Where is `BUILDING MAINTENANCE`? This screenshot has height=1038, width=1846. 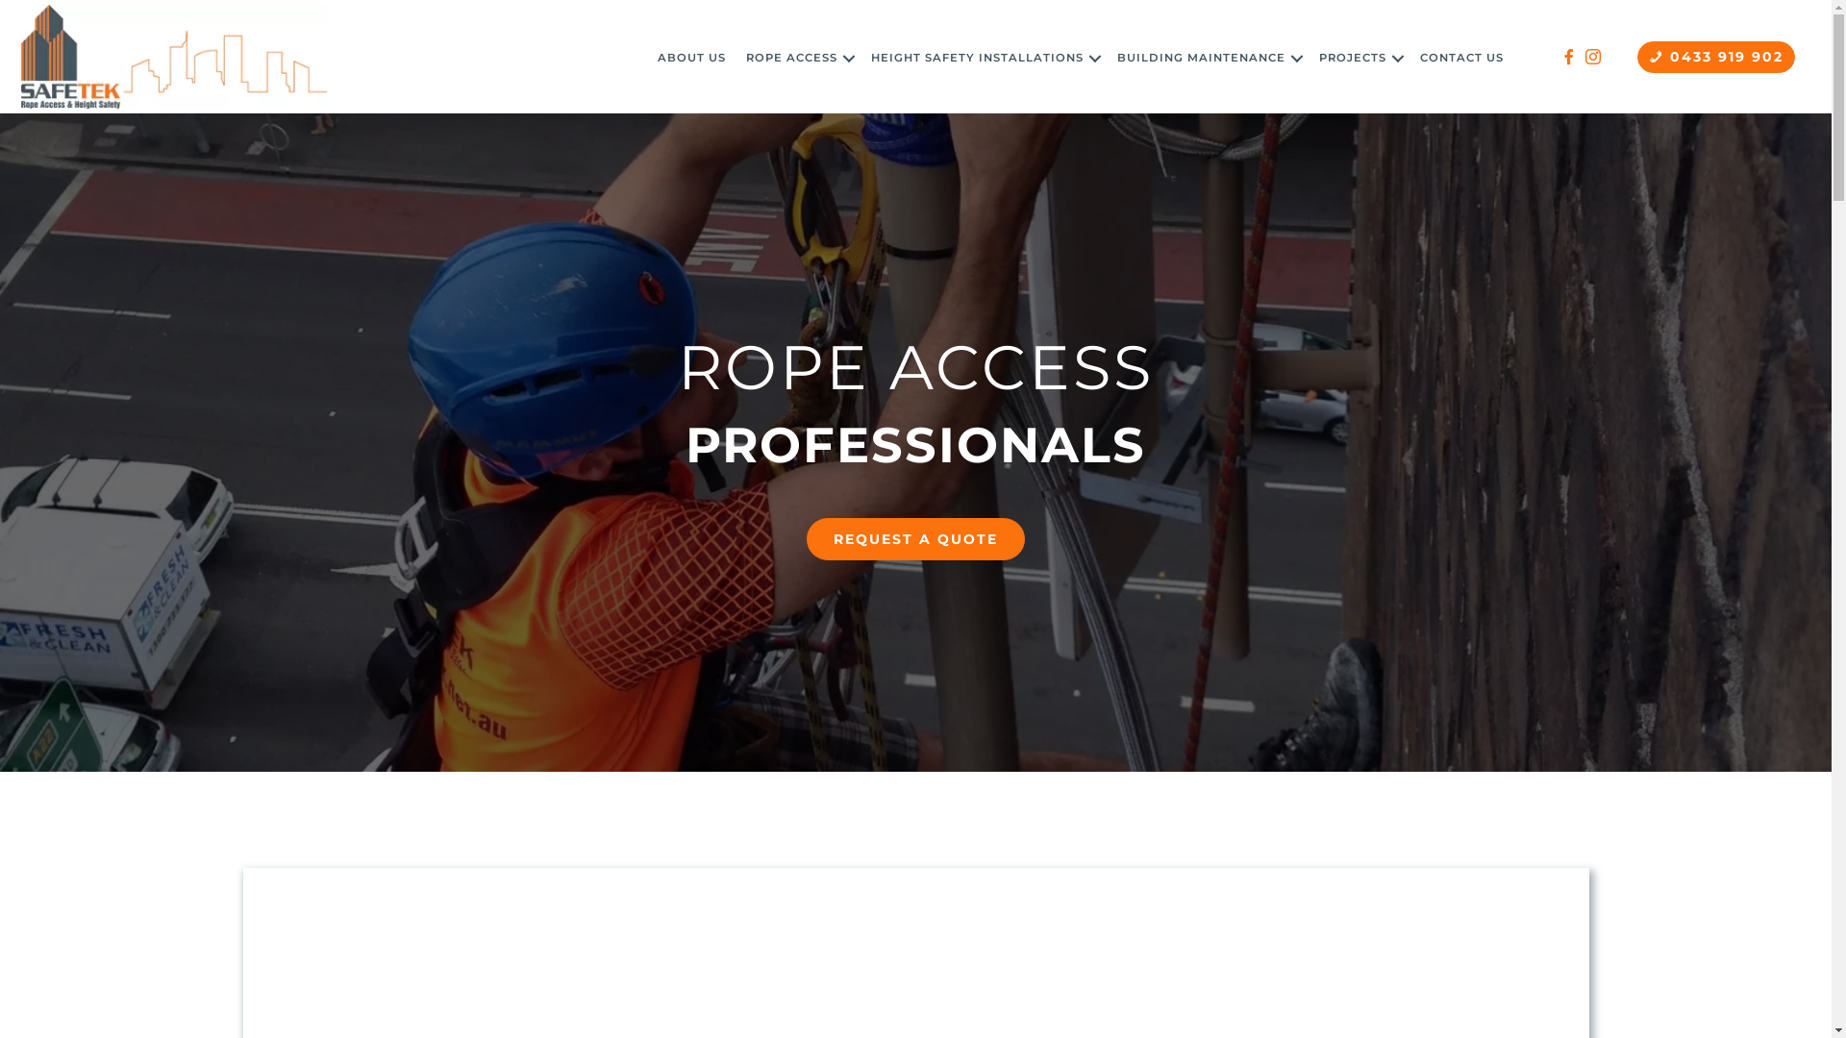 BUILDING MAINTENANCE is located at coordinates (1208, 59).